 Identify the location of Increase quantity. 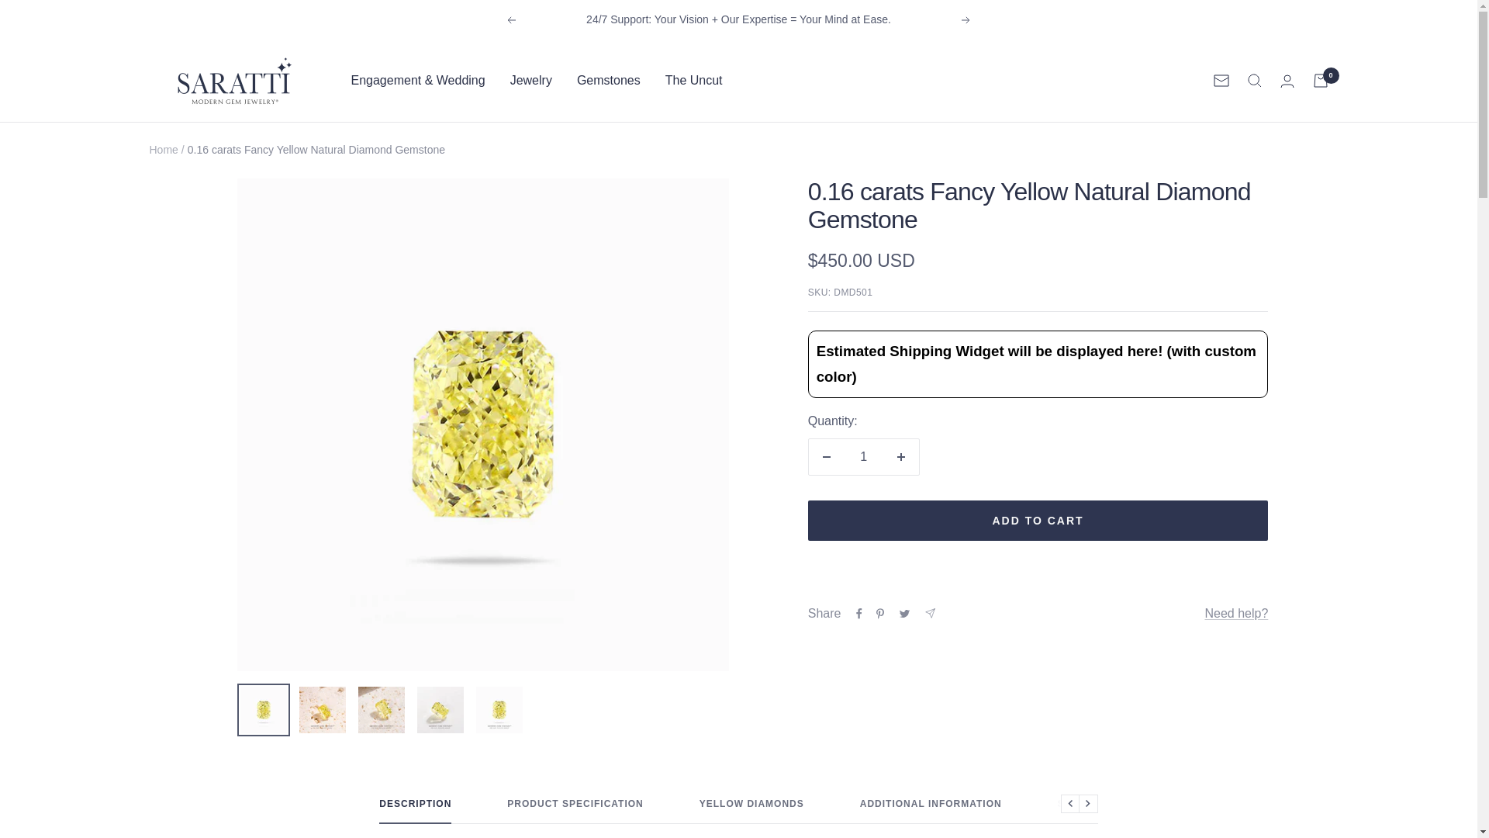
(900, 456).